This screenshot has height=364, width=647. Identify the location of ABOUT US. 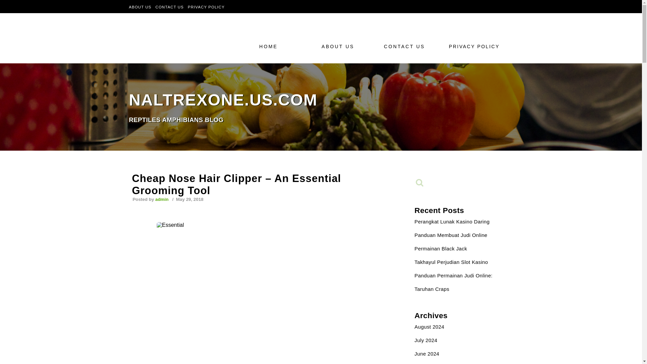
(406, 46).